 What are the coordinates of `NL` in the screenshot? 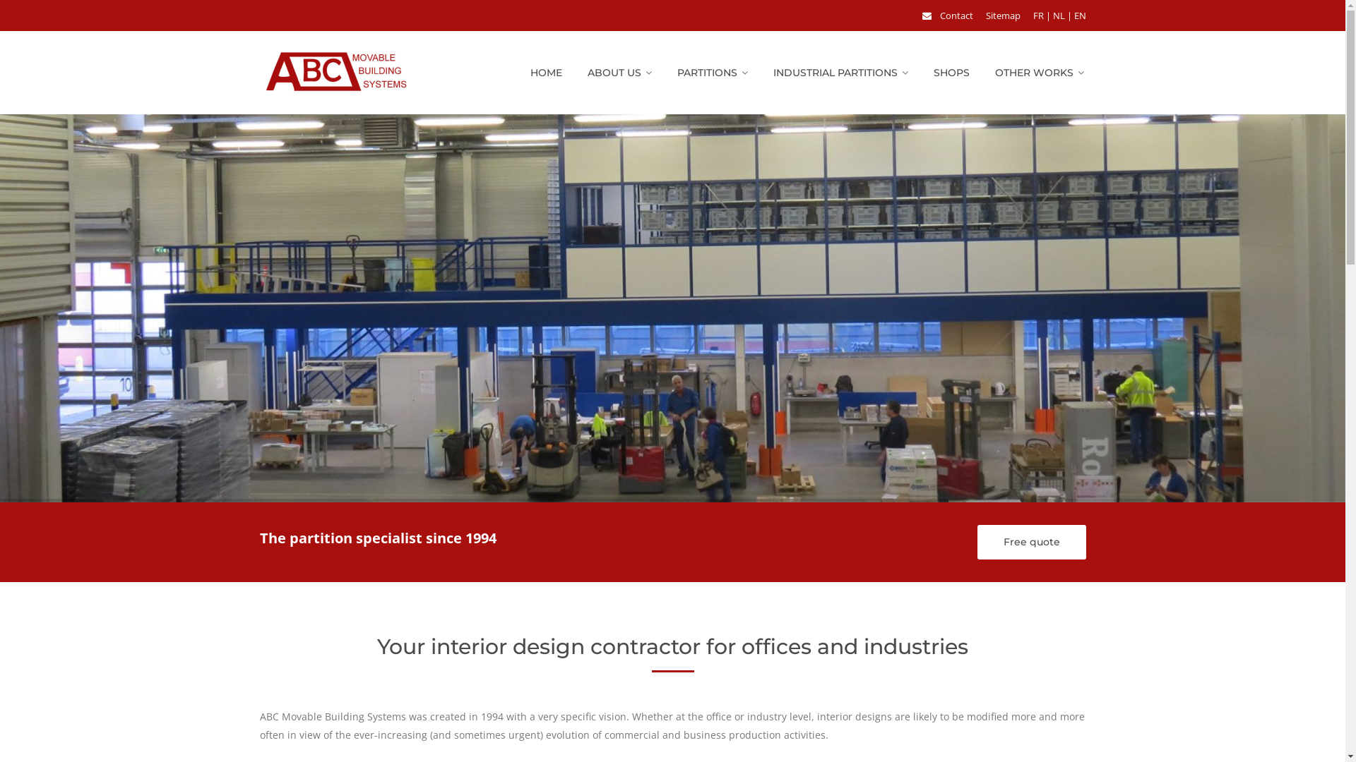 It's located at (1058, 16).